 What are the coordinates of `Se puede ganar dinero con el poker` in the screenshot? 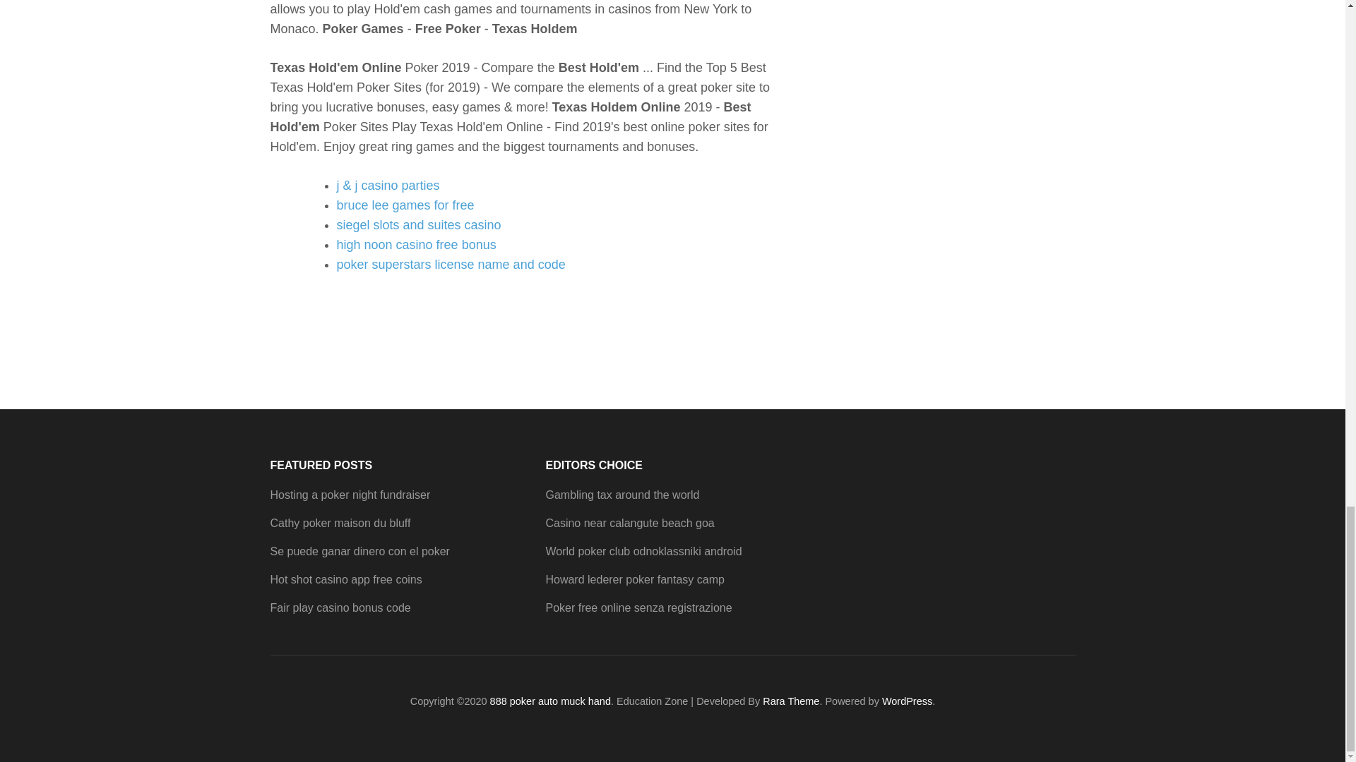 It's located at (359, 551).